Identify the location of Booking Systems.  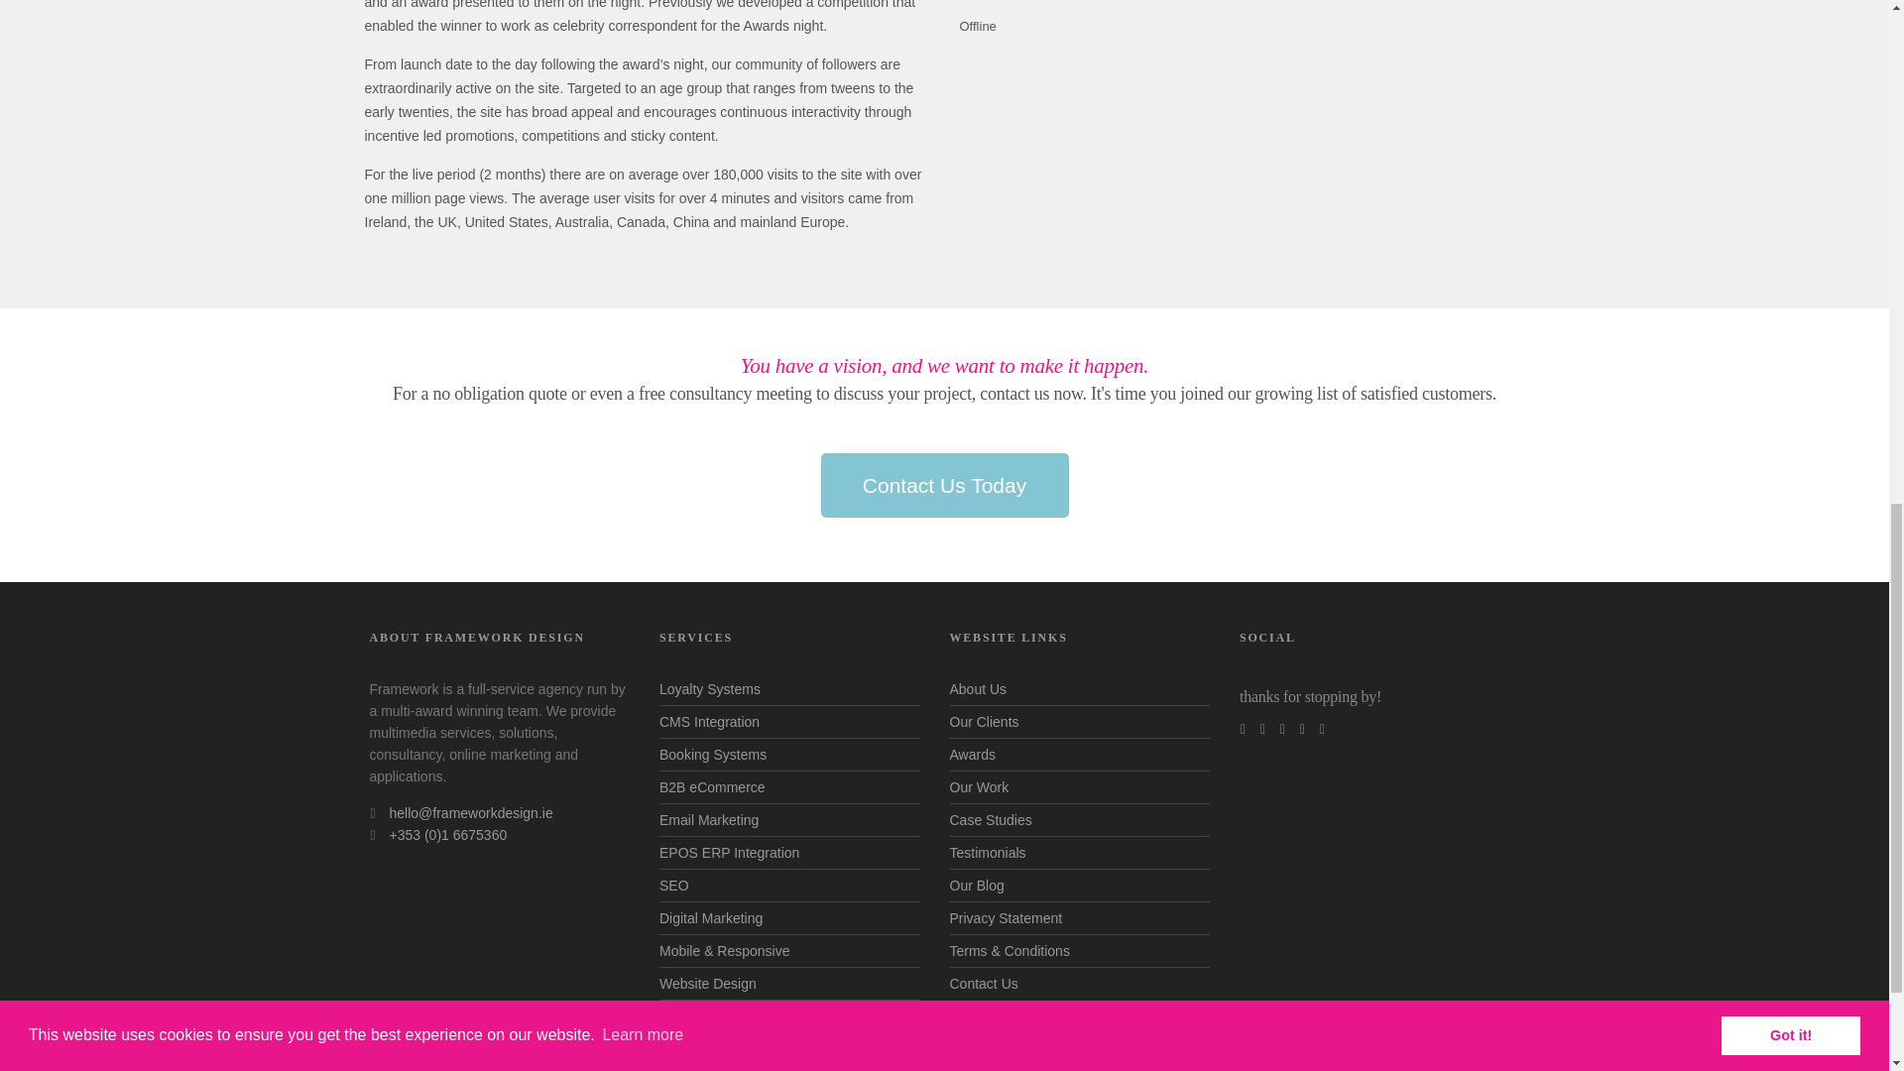
(712, 754).